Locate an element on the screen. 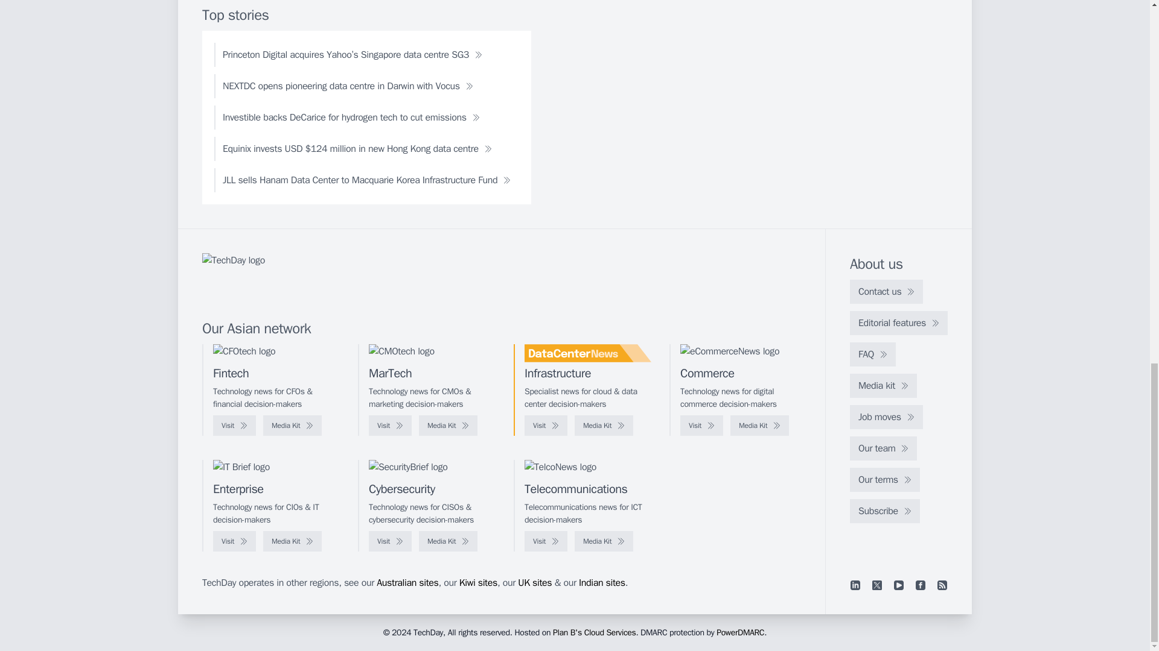 Image resolution: width=1159 pixels, height=651 pixels. Visit is located at coordinates (390, 426).